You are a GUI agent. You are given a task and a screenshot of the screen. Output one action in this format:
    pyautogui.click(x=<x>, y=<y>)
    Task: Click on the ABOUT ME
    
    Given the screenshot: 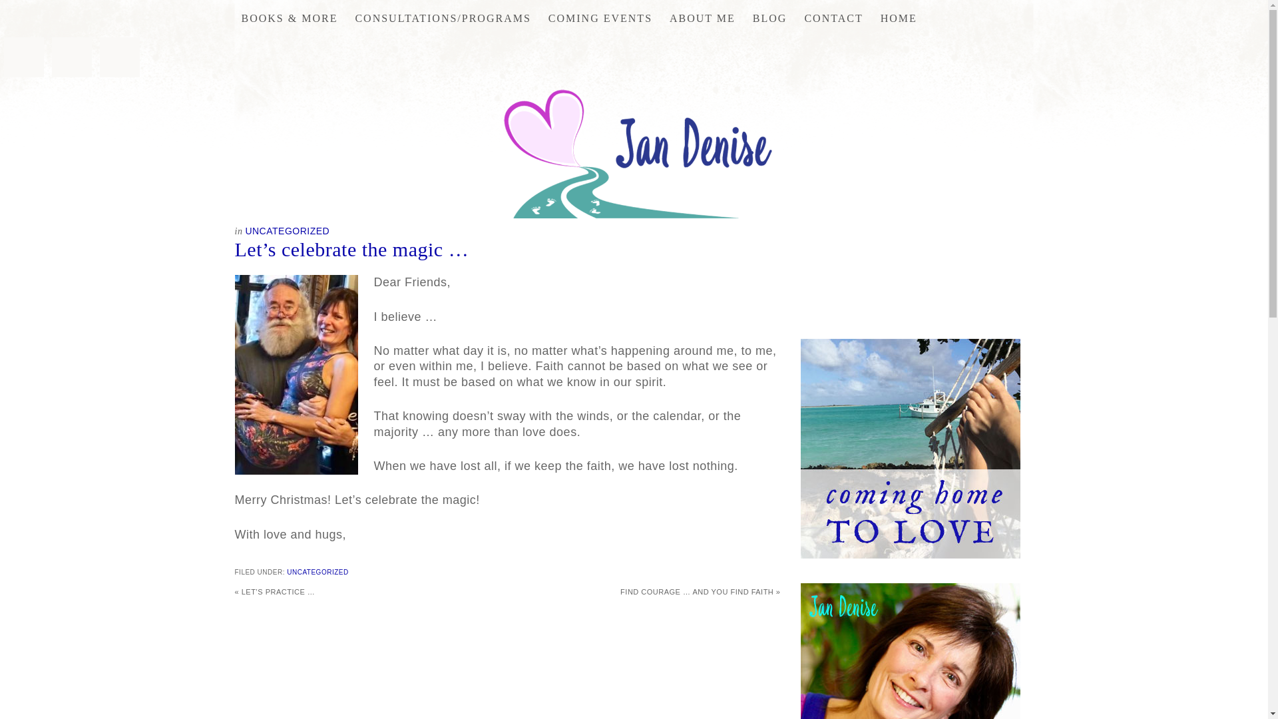 What is the action you would take?
    pyautogui.click(x=703, y=19)
    